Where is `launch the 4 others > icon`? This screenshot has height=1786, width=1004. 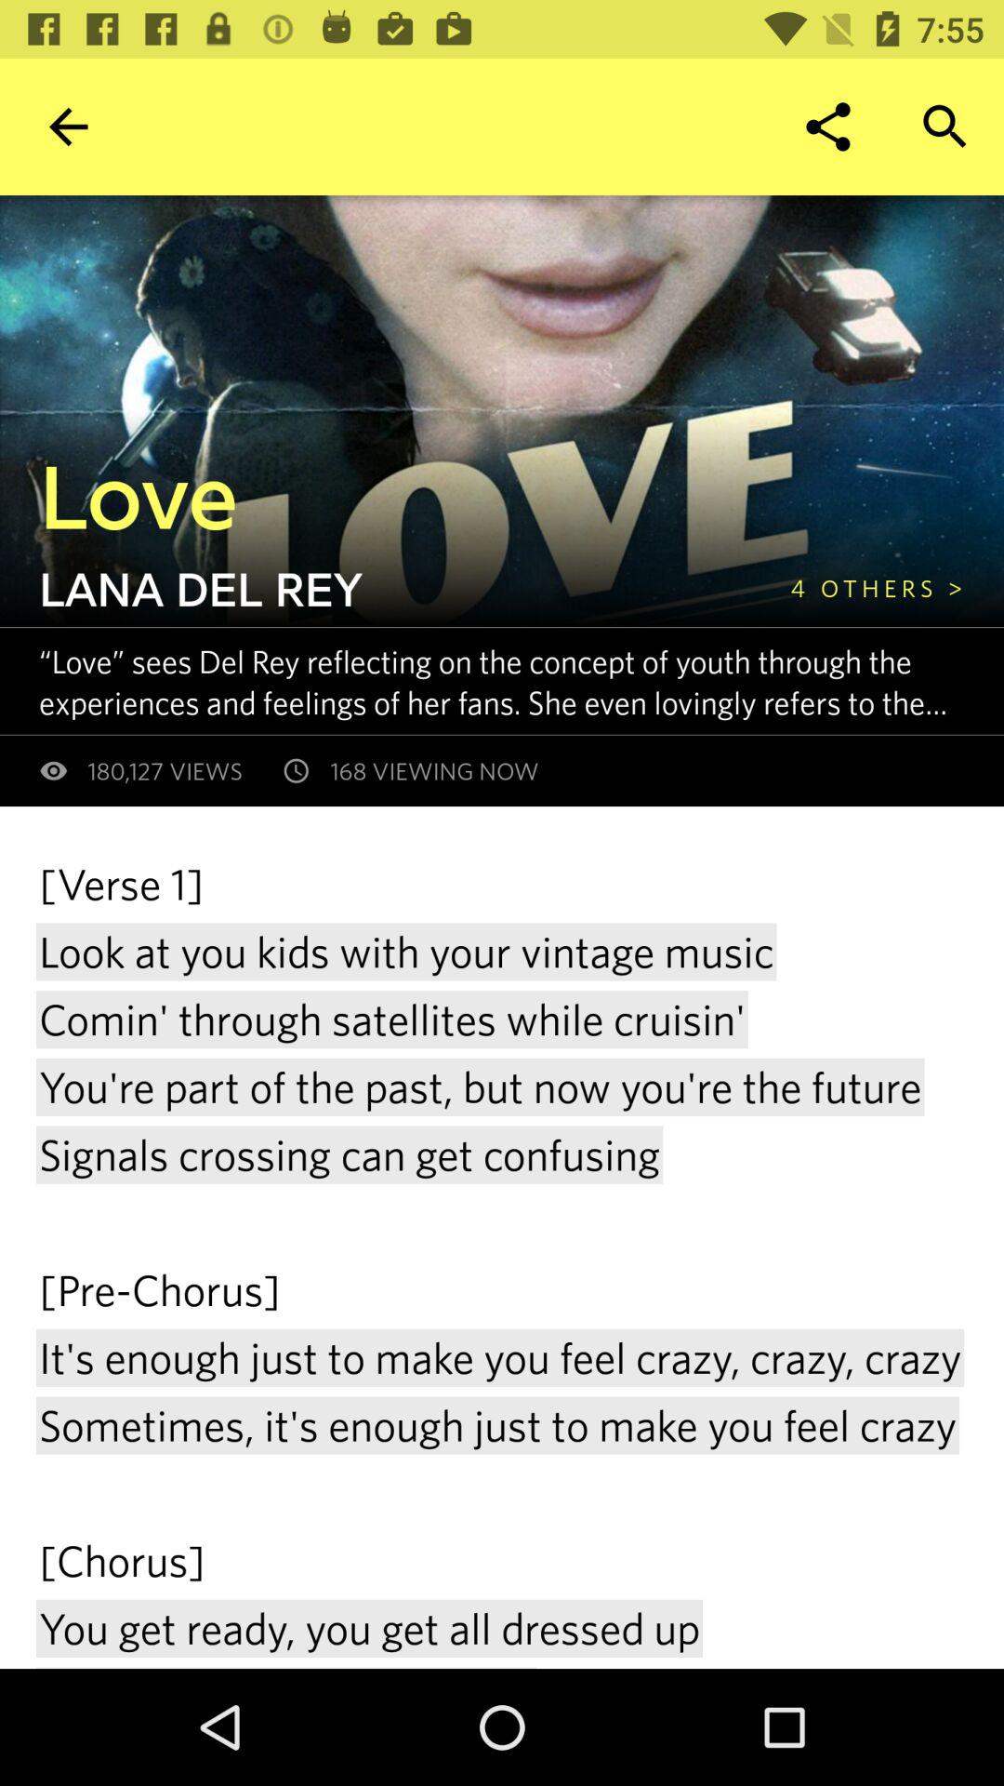 launch the 4 others > icon is located at coordinates (877, 588).